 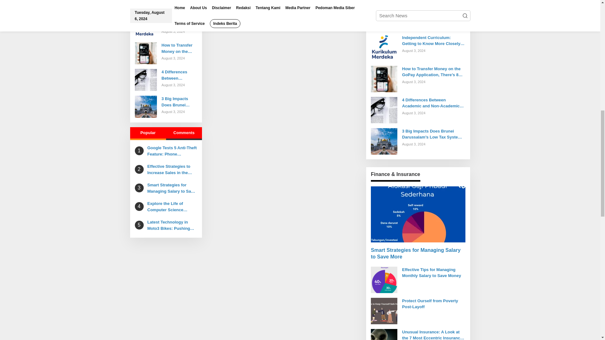 I want to click on Smart Strategies for Managing Salary to Save More, so click(x=173, y=188).